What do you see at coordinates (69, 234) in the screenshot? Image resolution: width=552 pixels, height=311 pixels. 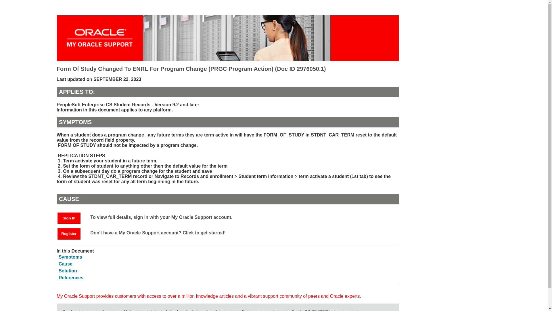 I see `Register` at bounding box center [69, 234].